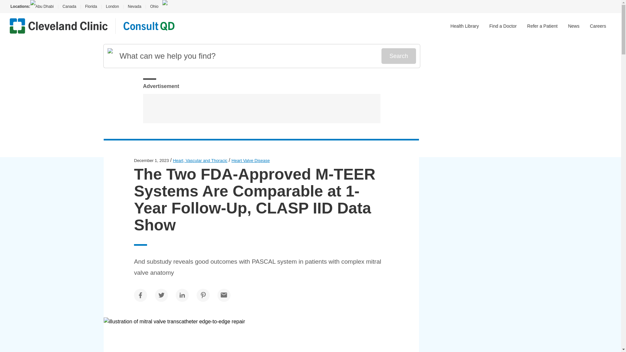 The image size is (626, 352). Describe the element at coordinates (542, 26) in the screenshot. I see `Refer a Patient` at that location.